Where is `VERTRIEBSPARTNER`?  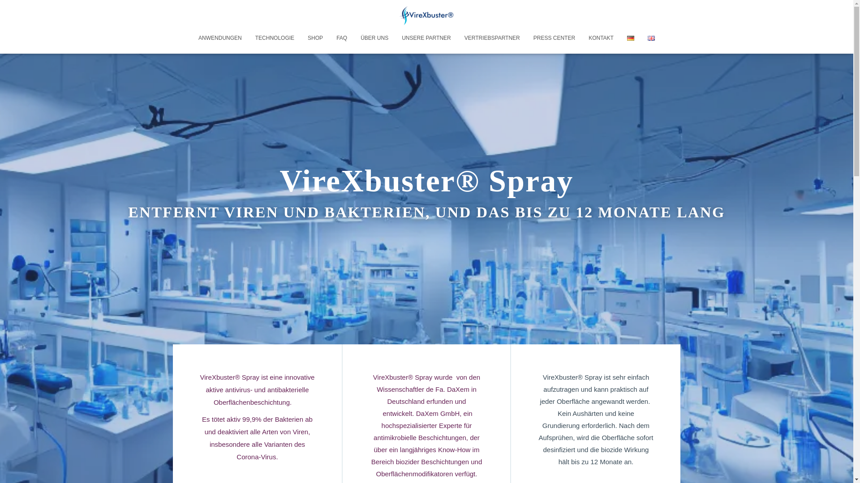 VERTRIEBSPARTNER is located at coordinates (492, 38).